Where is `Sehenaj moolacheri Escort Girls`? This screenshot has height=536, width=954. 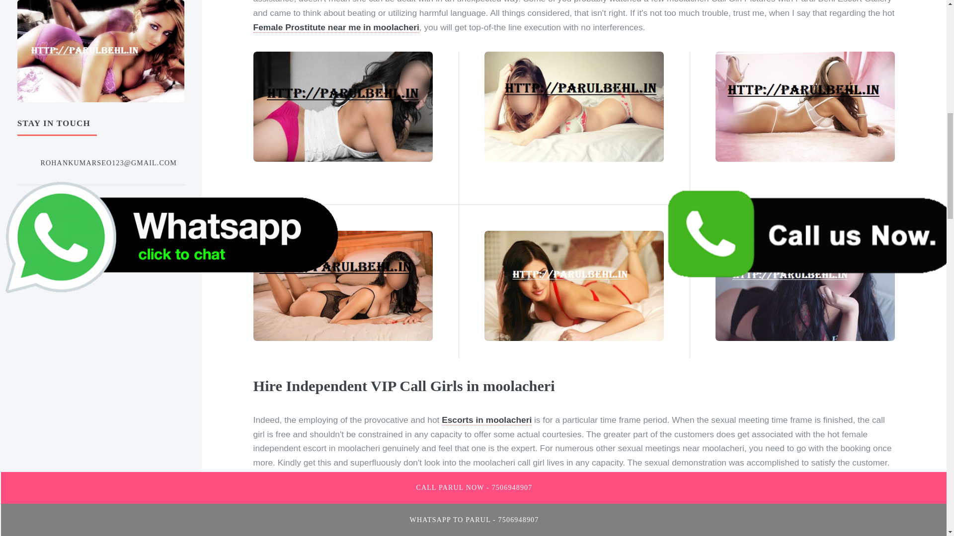 Sehenaj moolacheri Escort Girls is located at coordinates (694, 519).